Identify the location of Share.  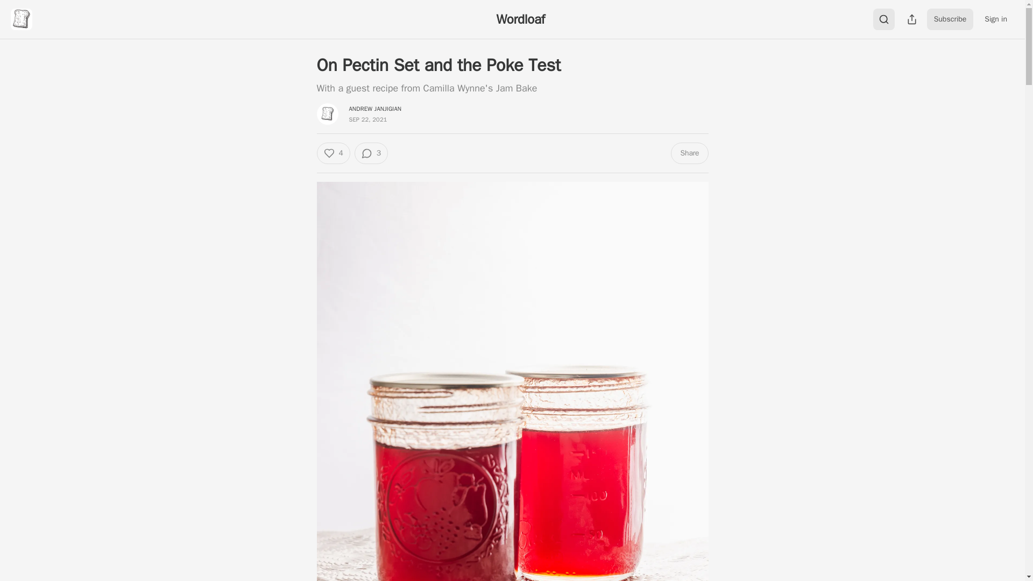
(689, 153).